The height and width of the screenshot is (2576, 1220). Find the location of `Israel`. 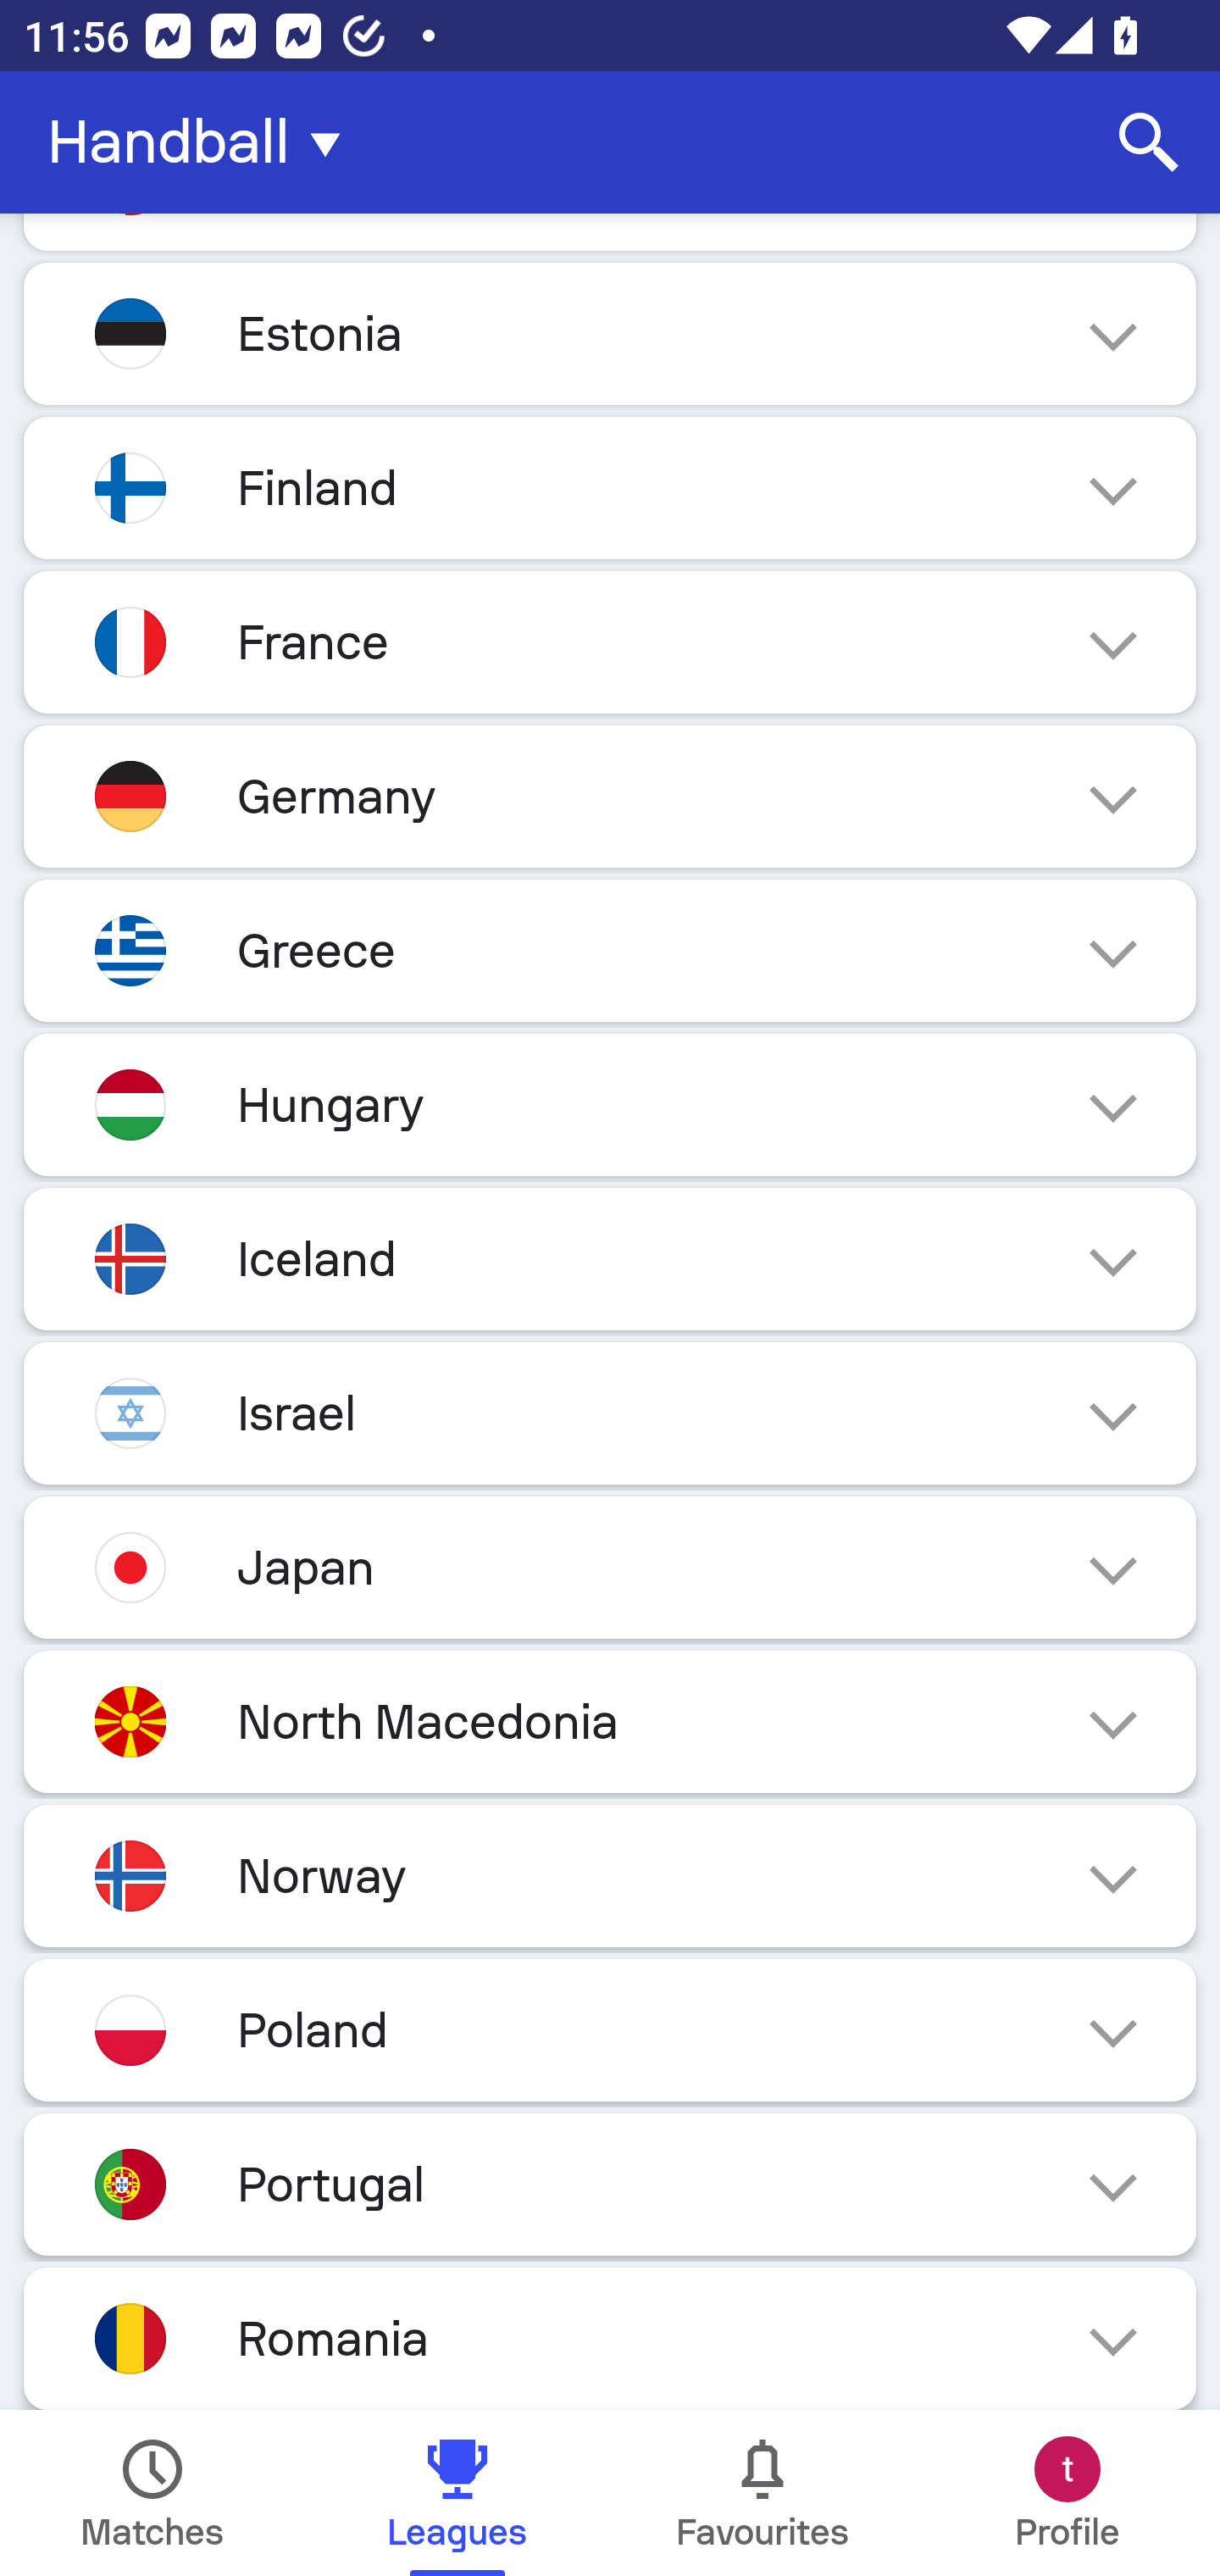

Israel is located at coordinates (610, 1413).